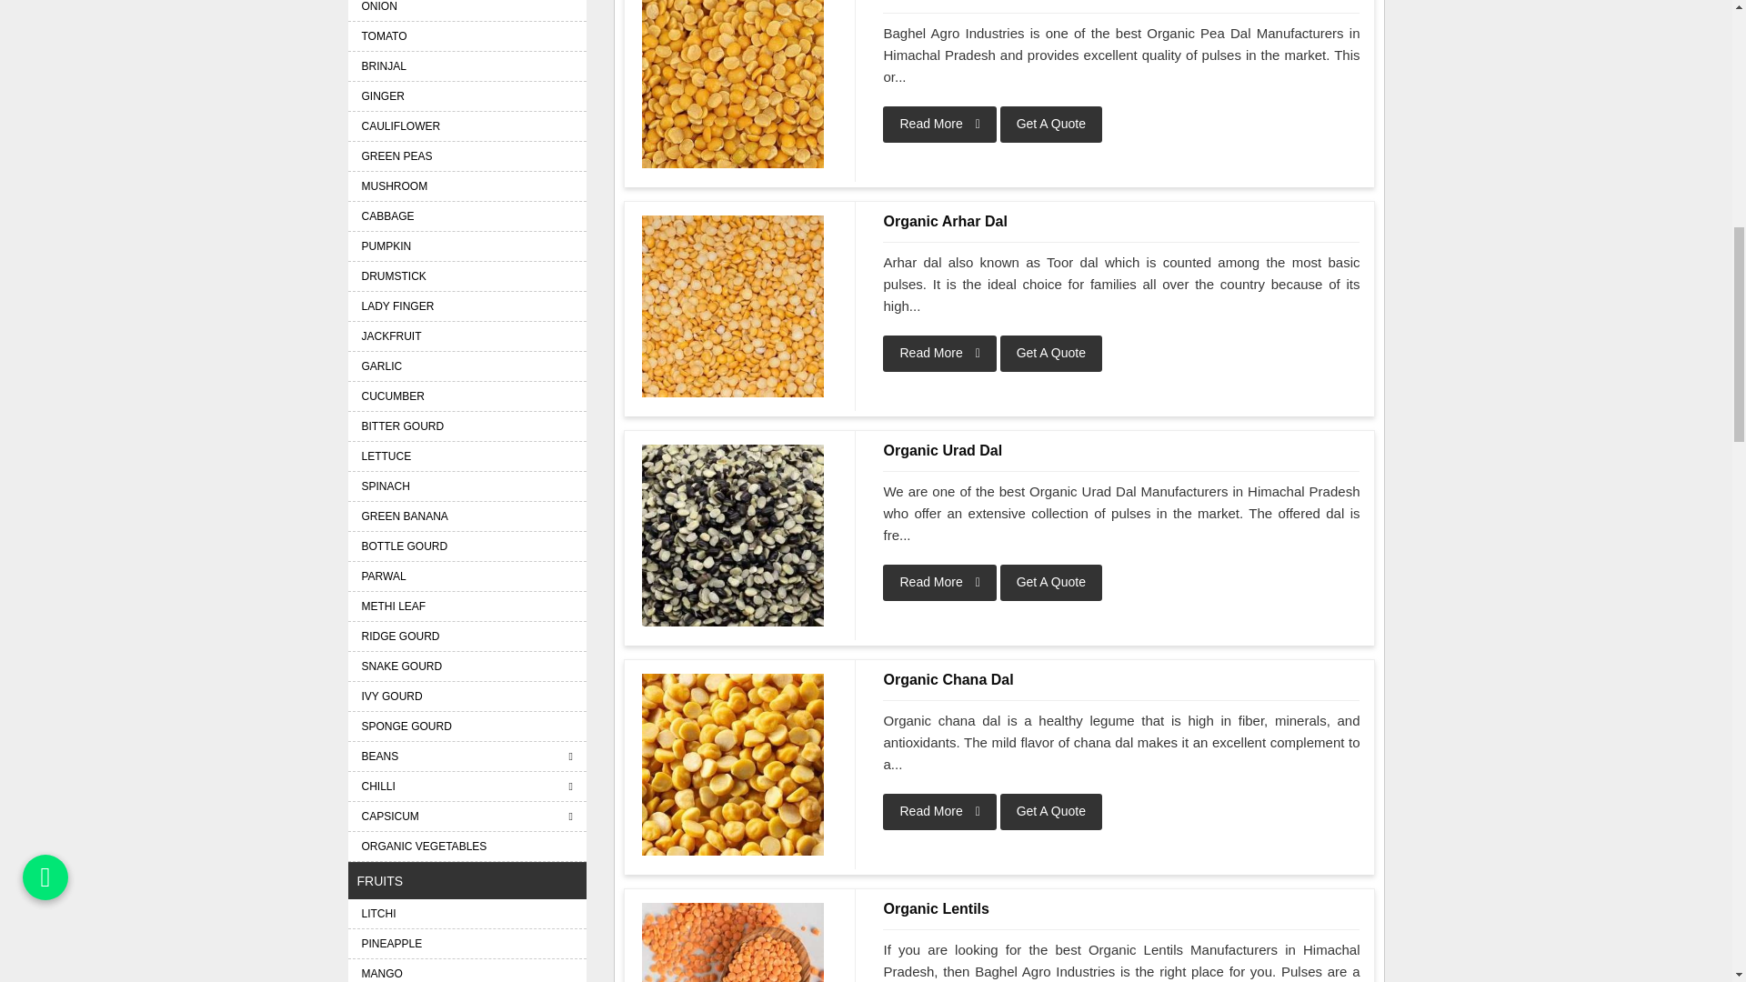 The height and width of the screenshot is (982, 1746). Describe the element at coordinates (1121, 450) in the screenshot. I see `Organic Urad Dal` at that location.